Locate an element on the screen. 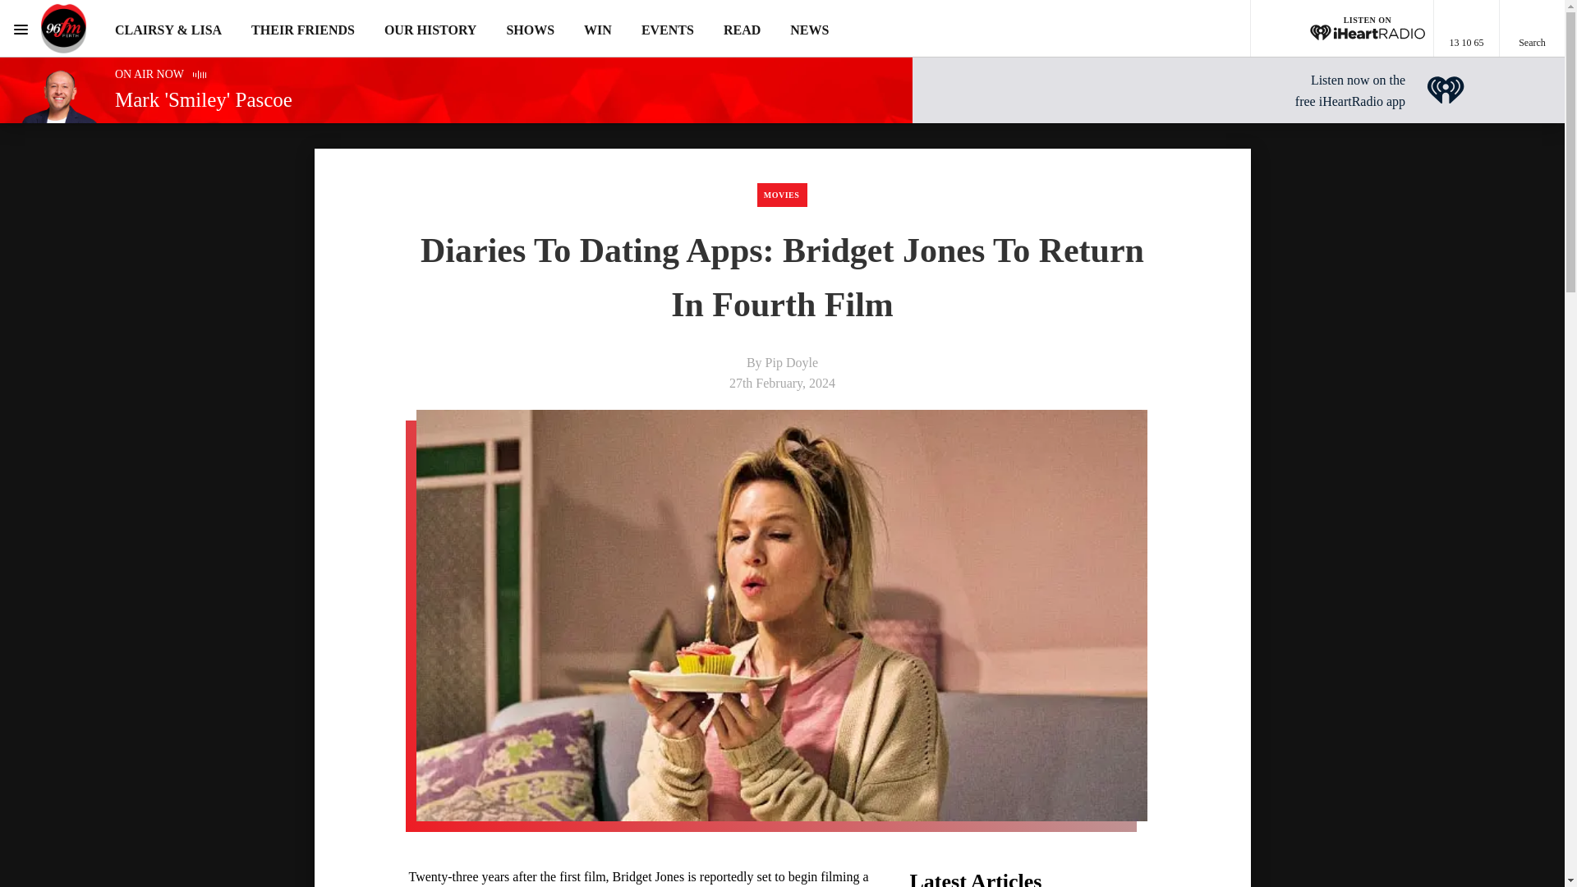 The image size is (1577, 887). LISTEN ON is located at coordinates (1342, 29).